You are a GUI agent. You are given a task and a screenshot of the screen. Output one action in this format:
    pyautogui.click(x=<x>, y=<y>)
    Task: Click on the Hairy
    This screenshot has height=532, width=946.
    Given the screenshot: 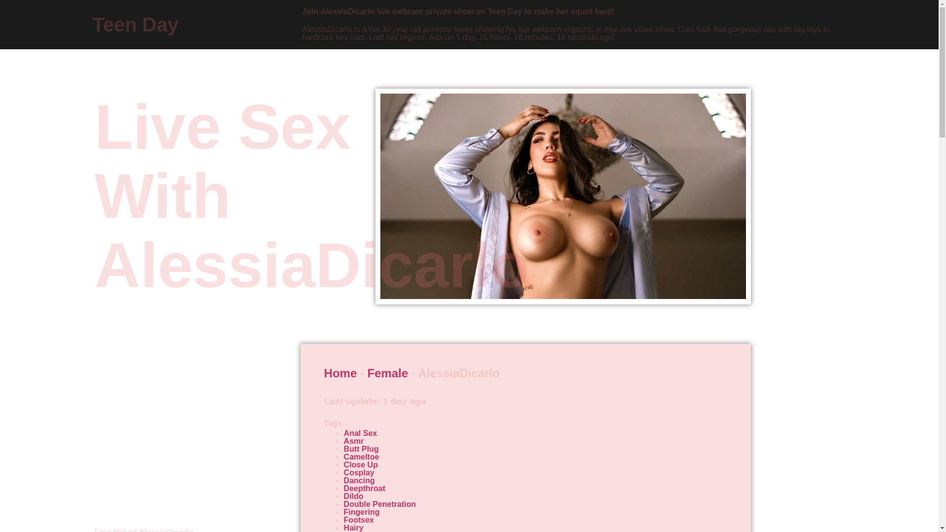 What is the action you would take?
    pyautogui.click(x=354, y=528)
    